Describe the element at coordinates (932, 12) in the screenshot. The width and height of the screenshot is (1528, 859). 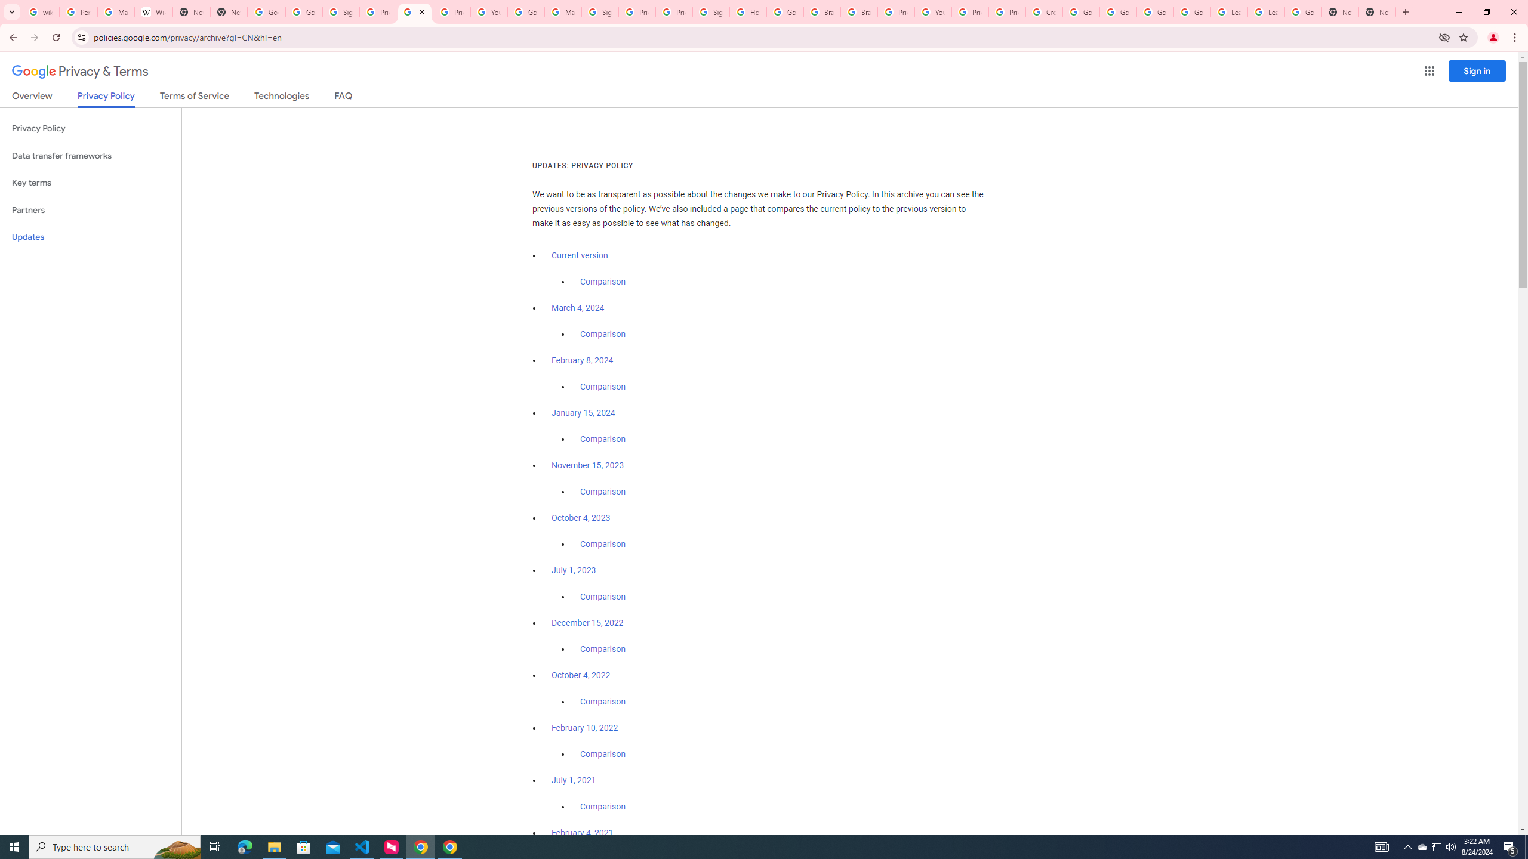
I see `YouTube` at that location.